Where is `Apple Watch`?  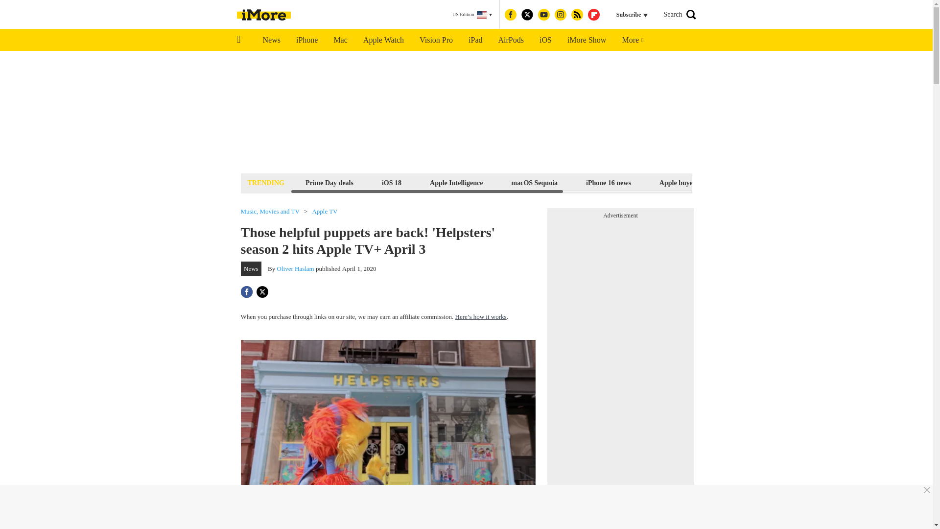
Apple Watch is located at coordinates (383, 40).